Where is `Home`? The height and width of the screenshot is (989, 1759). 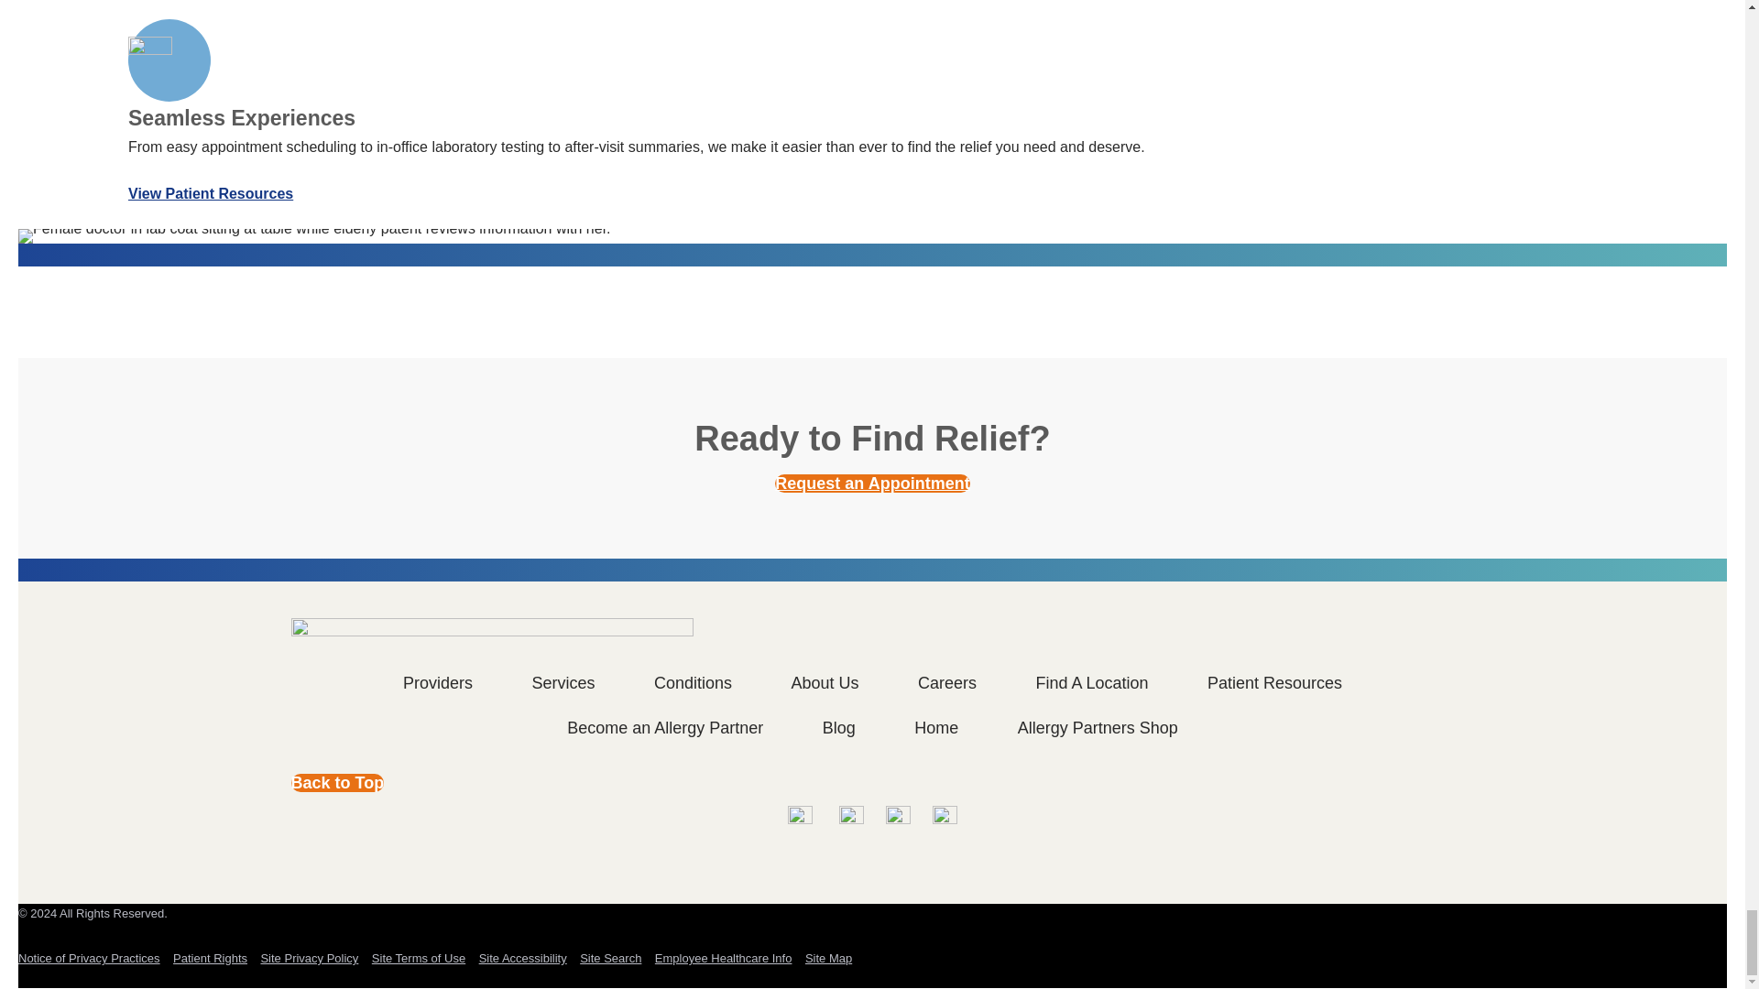 Home is located at coordinates (338, 782).